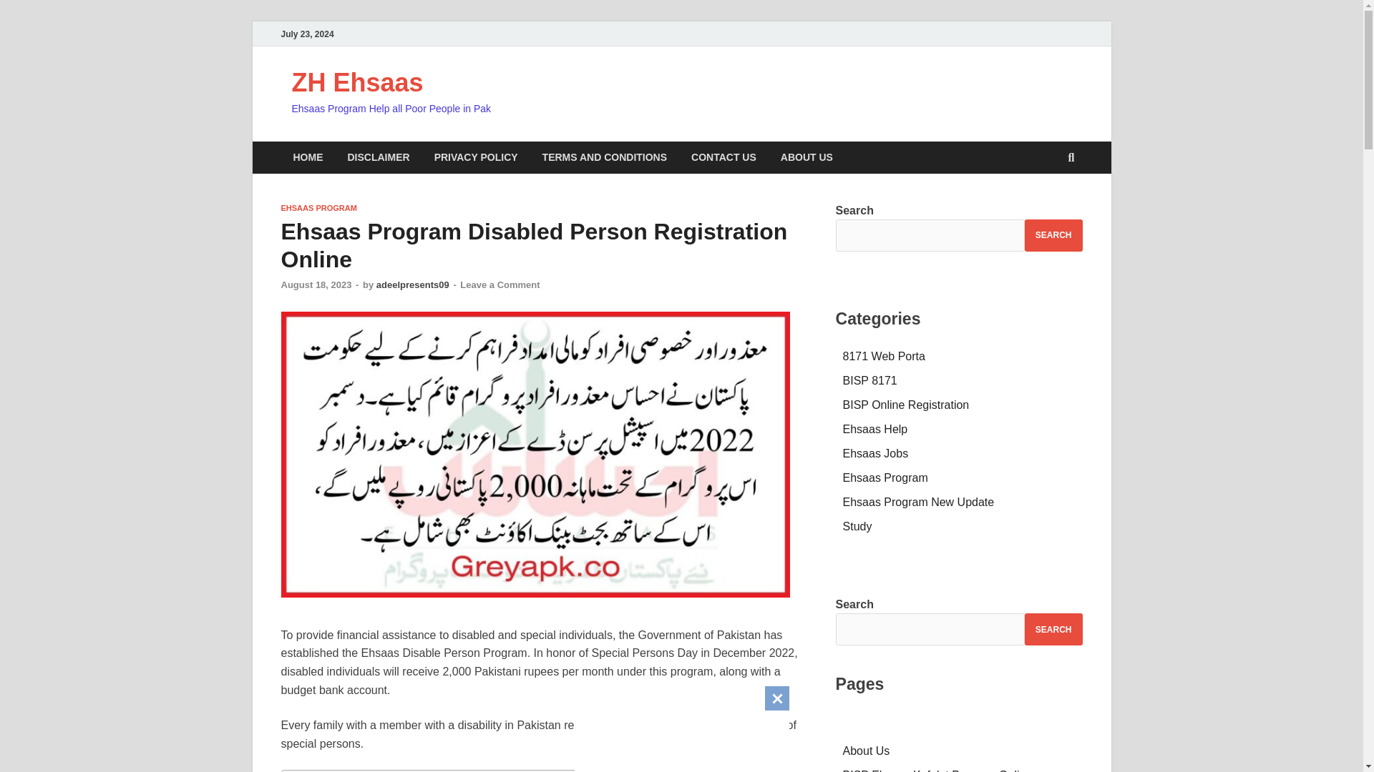 This screenshot has height=772, width=1374. I want to click on adeelpresents09, so click(412, 284).